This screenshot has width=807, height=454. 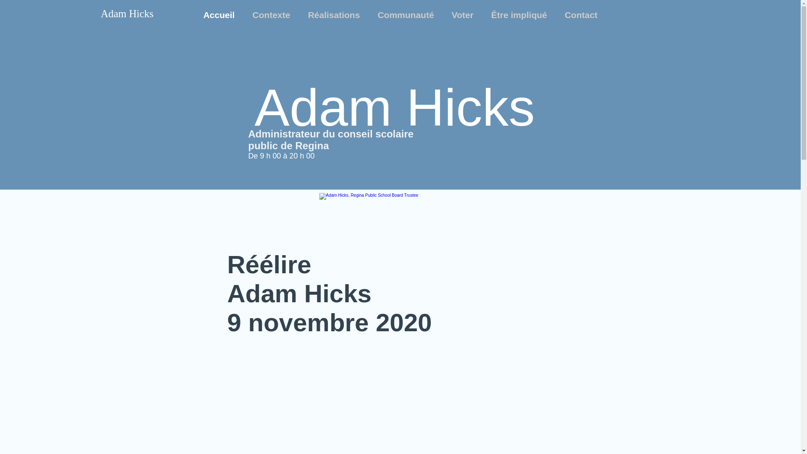 I want to click on Accueil, so click(x=219, y=15).